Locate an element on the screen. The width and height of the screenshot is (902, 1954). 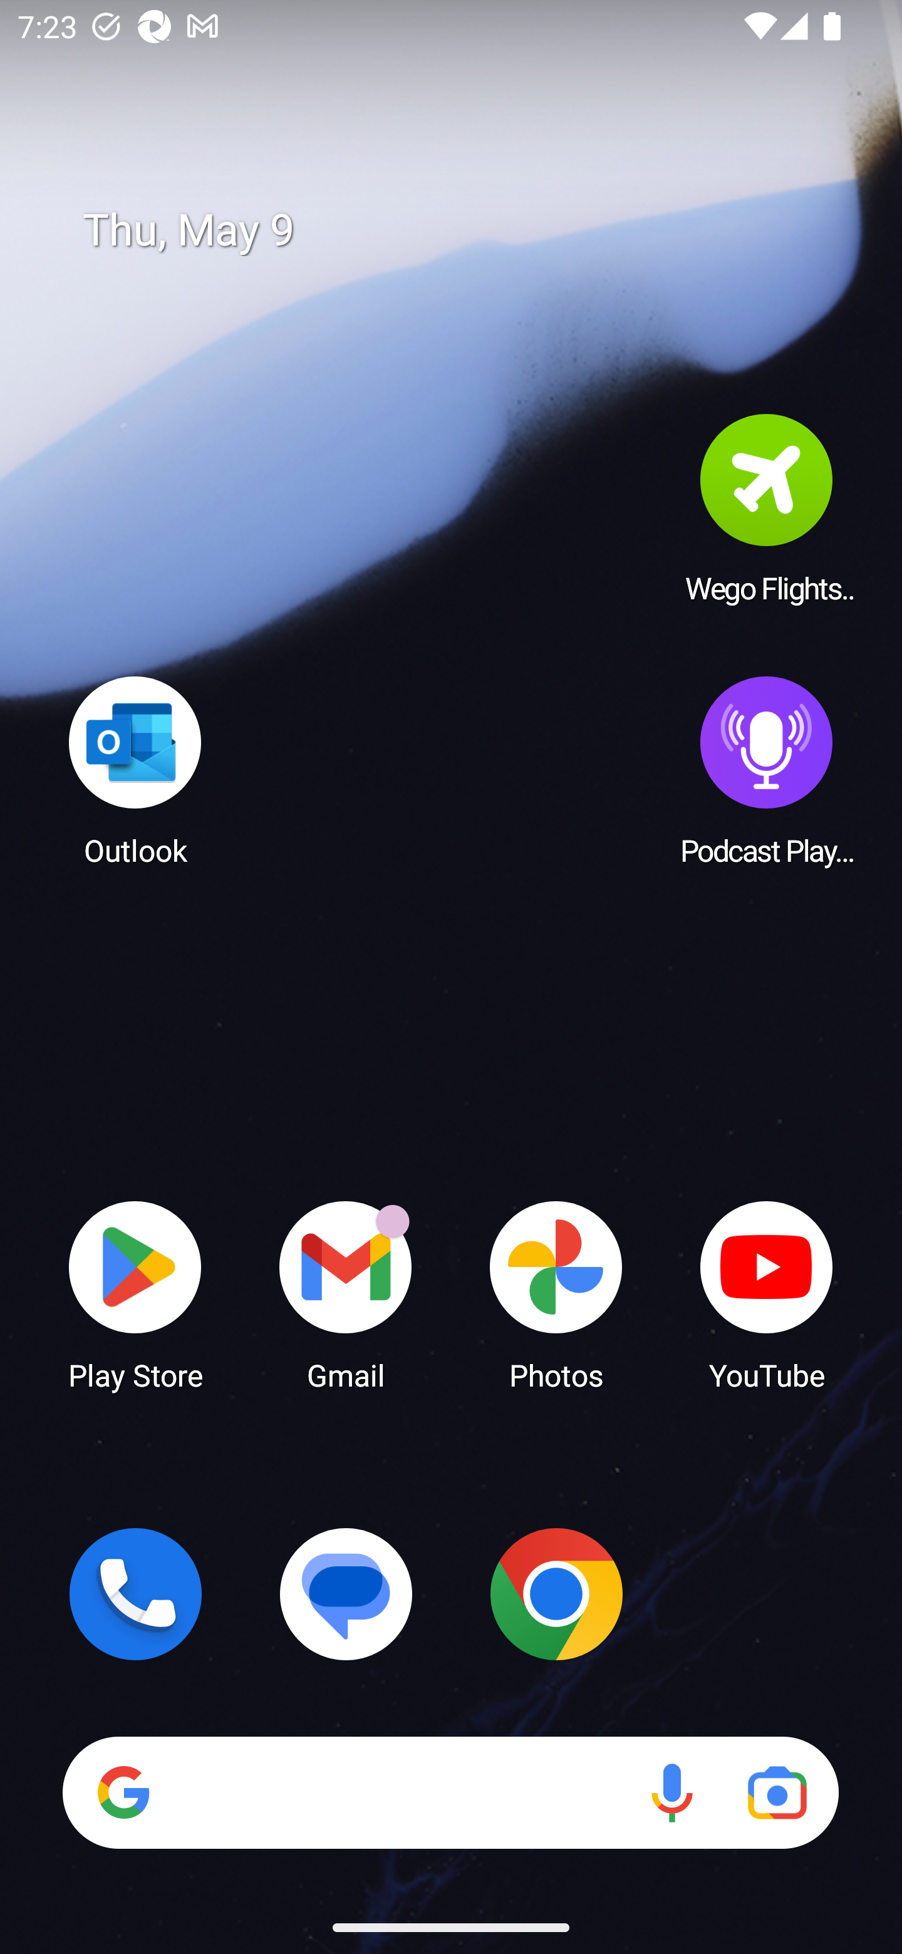
Messages is located at coordinates (346, 1594).